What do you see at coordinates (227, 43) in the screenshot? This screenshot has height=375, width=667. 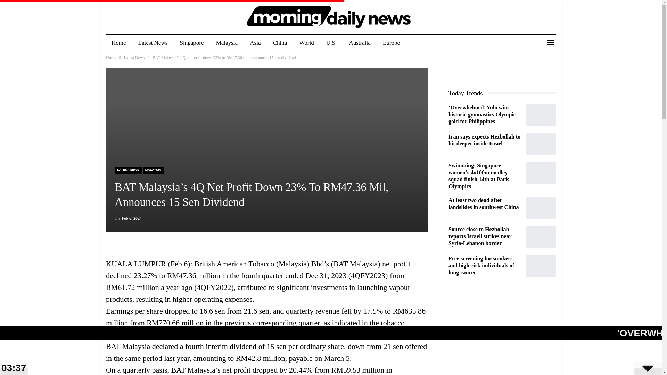 I see `Malaysia` at bounding box center [227, 43].